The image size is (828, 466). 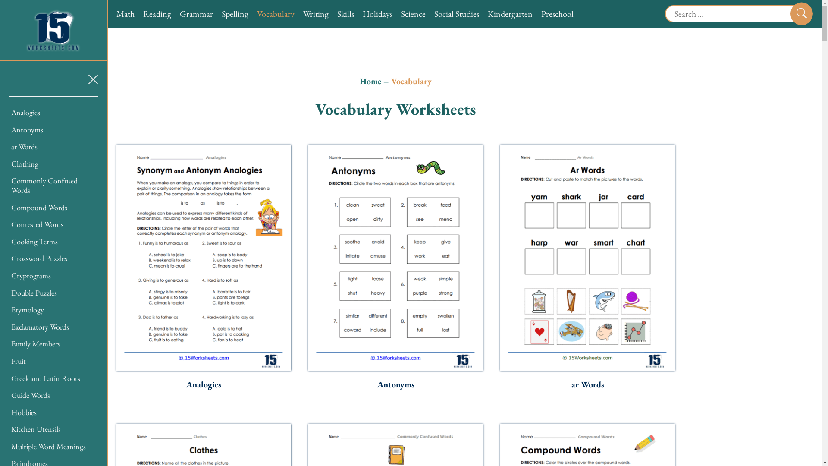 I want to click on Contested Words, so click(x=37, y=224).